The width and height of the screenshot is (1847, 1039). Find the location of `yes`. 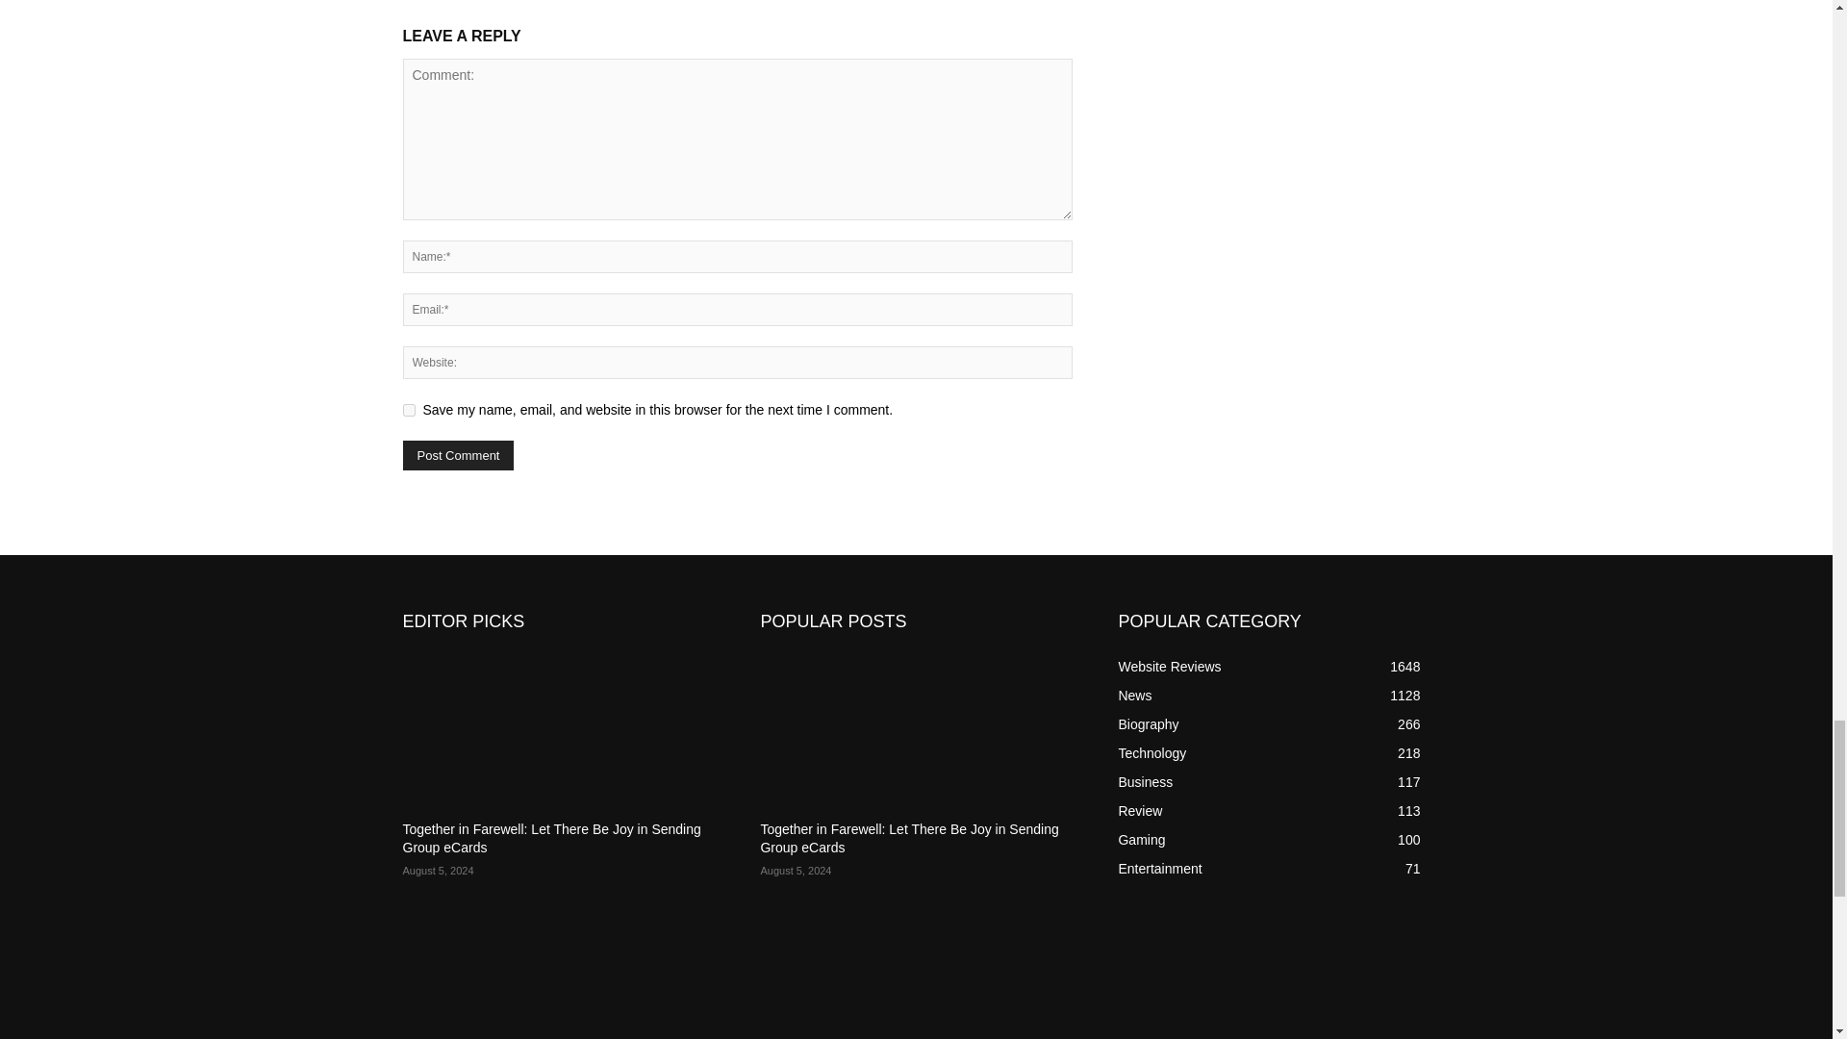

yes is located at coordinates (408, 410).